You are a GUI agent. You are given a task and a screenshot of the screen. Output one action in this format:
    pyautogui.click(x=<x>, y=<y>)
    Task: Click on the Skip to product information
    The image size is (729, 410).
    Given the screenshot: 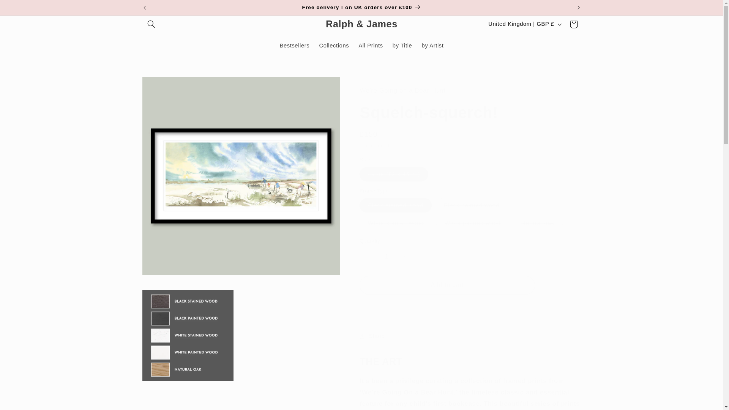 What is the action you would take?
    pyautogui.click(x=166, y=86)
    